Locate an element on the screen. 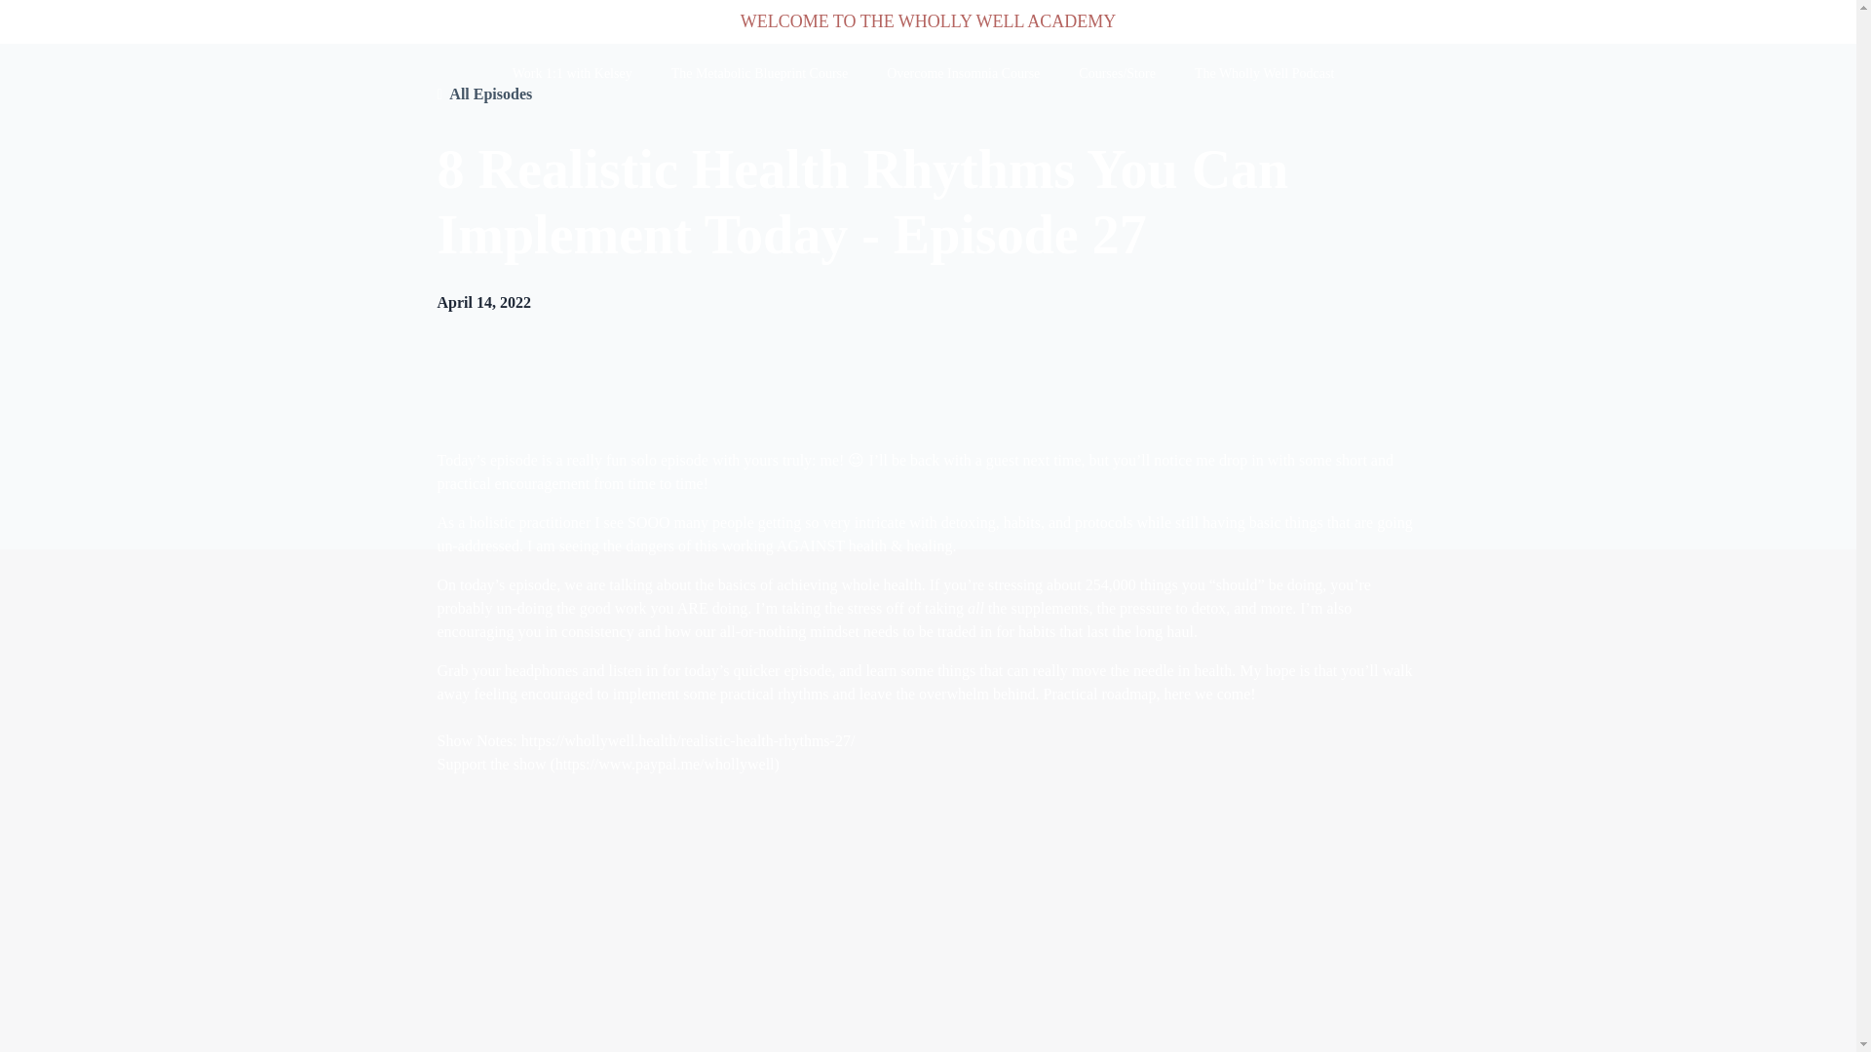  Overcome Insomnia Course is located at coordinates (963, 74).